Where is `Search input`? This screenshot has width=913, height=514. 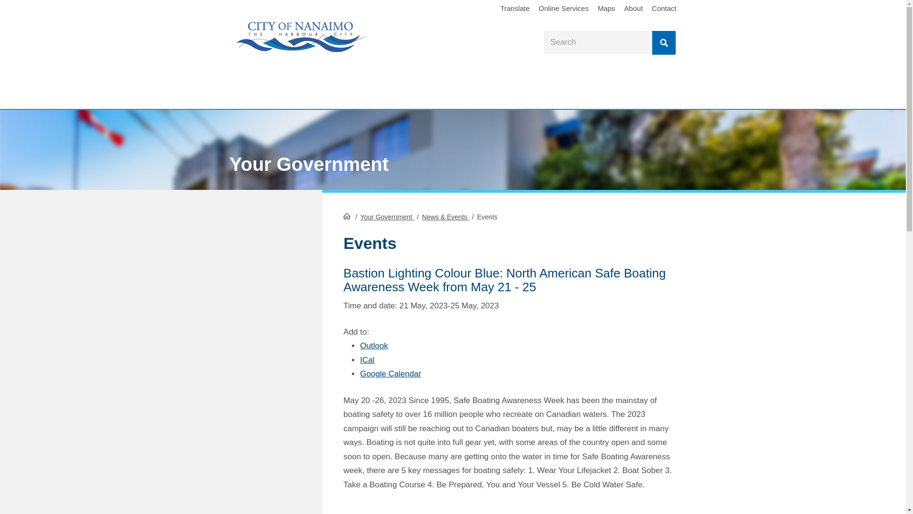 Search input is located at coordinates (610, 42).